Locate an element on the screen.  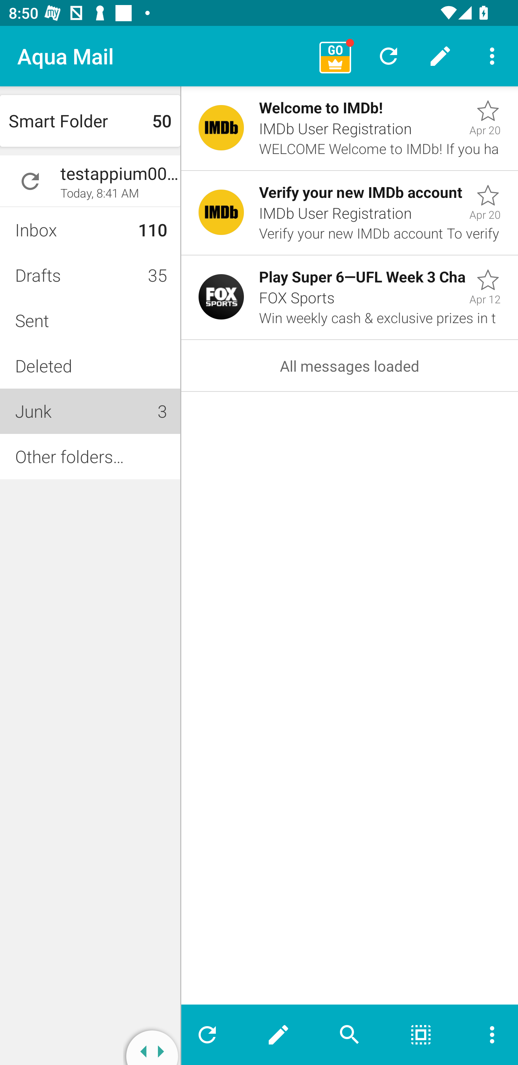
Refresh is located at coordinates (212, 1035).